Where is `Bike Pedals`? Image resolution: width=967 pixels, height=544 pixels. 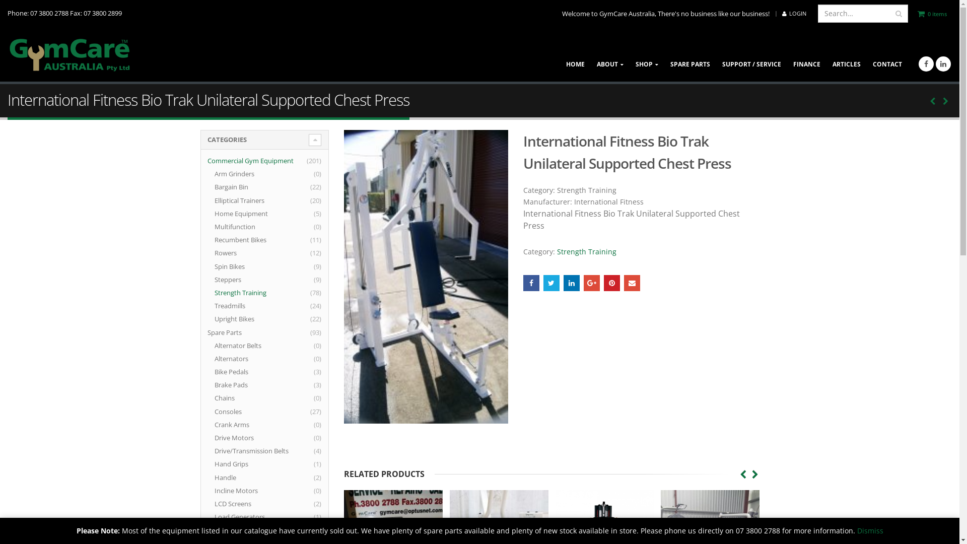 Bike Pedals is located at coordinates (238, 372).